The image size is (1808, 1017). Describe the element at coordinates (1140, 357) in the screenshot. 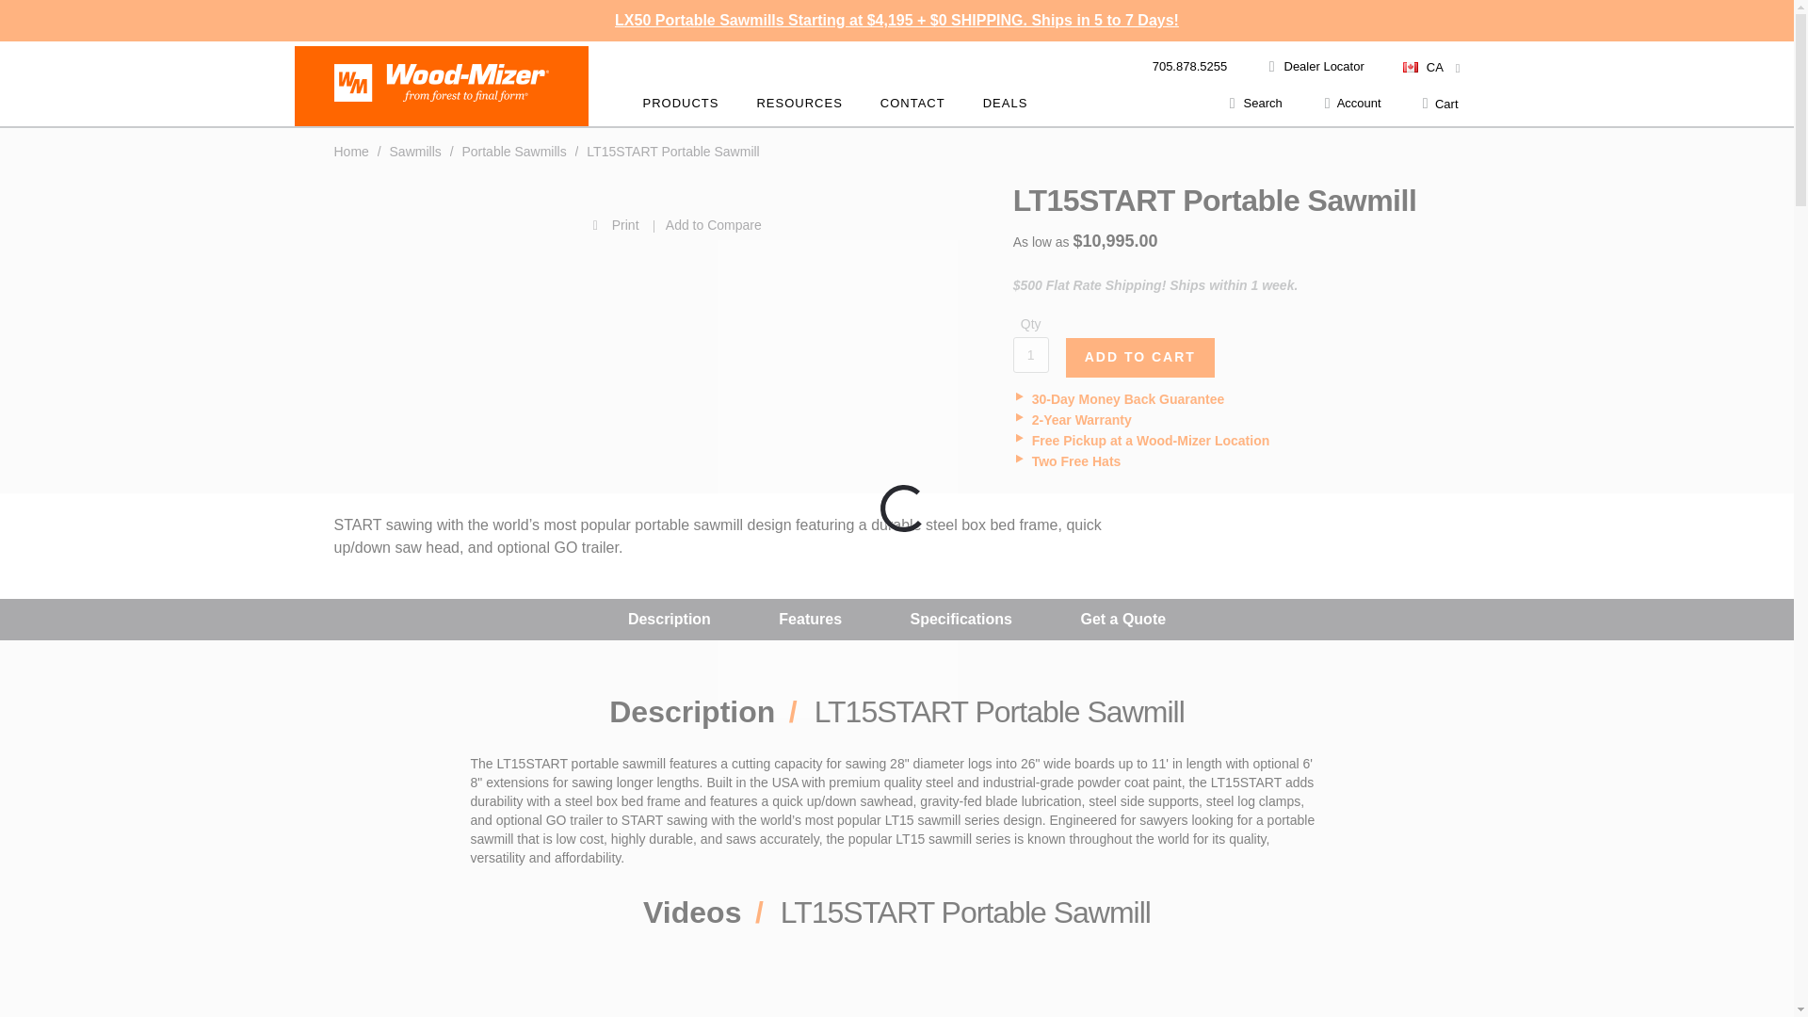

I see `Add to Cart` at that location.